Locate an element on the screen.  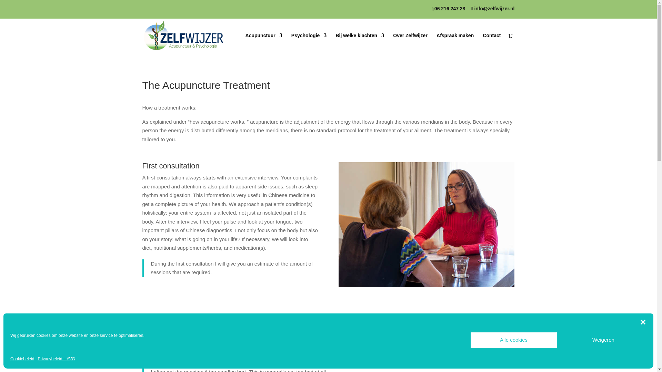
Bij welke klachten is located at coordinates (360, 43).